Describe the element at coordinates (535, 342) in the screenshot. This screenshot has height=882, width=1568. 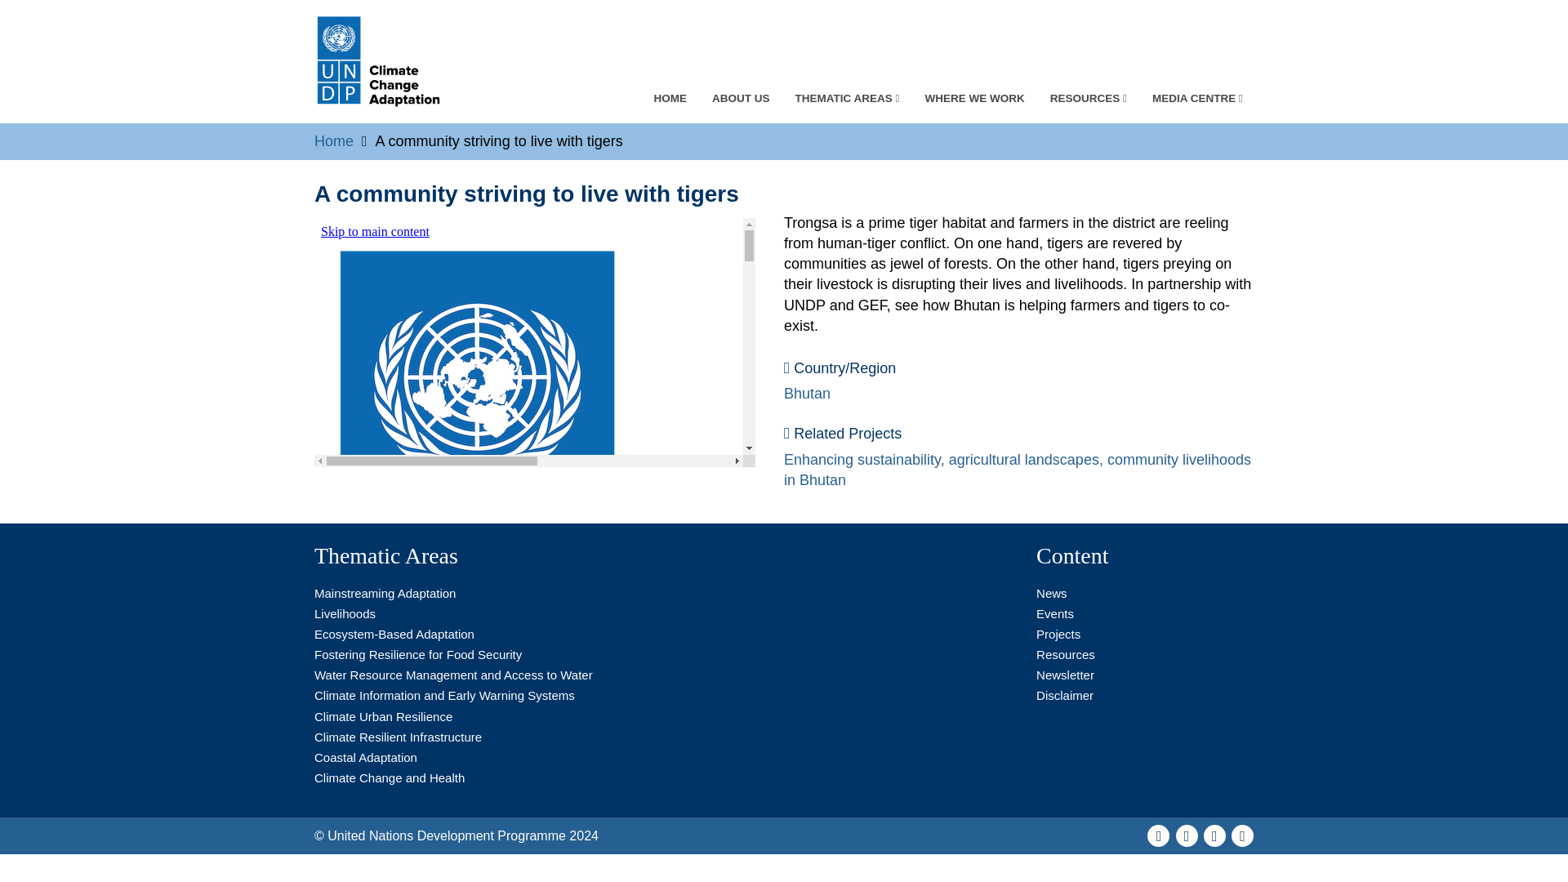
I see `A community striving to live with tigers` at that location.